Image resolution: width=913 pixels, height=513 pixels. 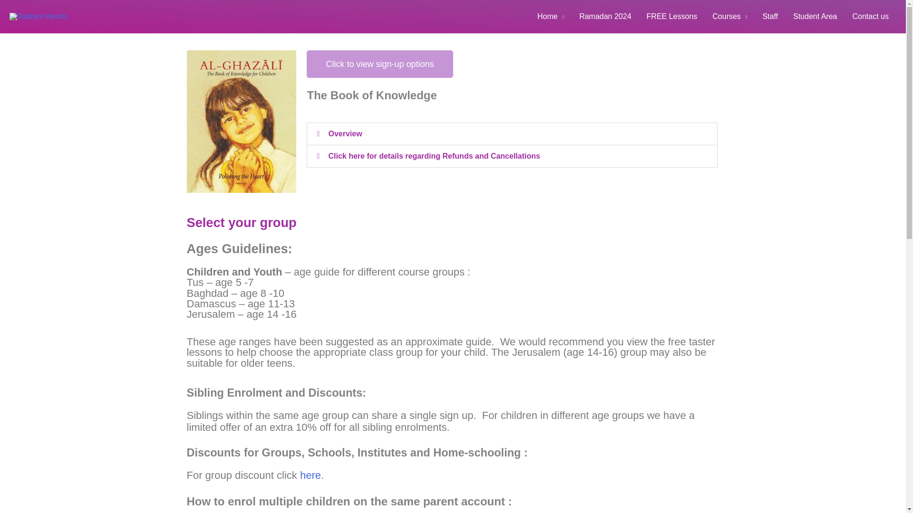 What do you see at coordinates (729, 17) in the screenshot?
I see `Courses` at bounding box center [729, 17].